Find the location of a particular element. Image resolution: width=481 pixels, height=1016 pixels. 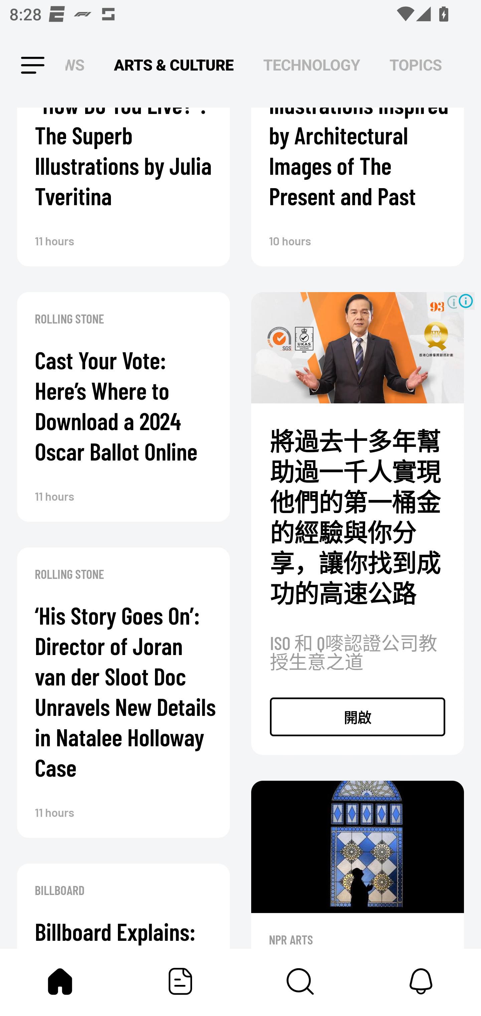

Featured is located at coordinates (180, 981).